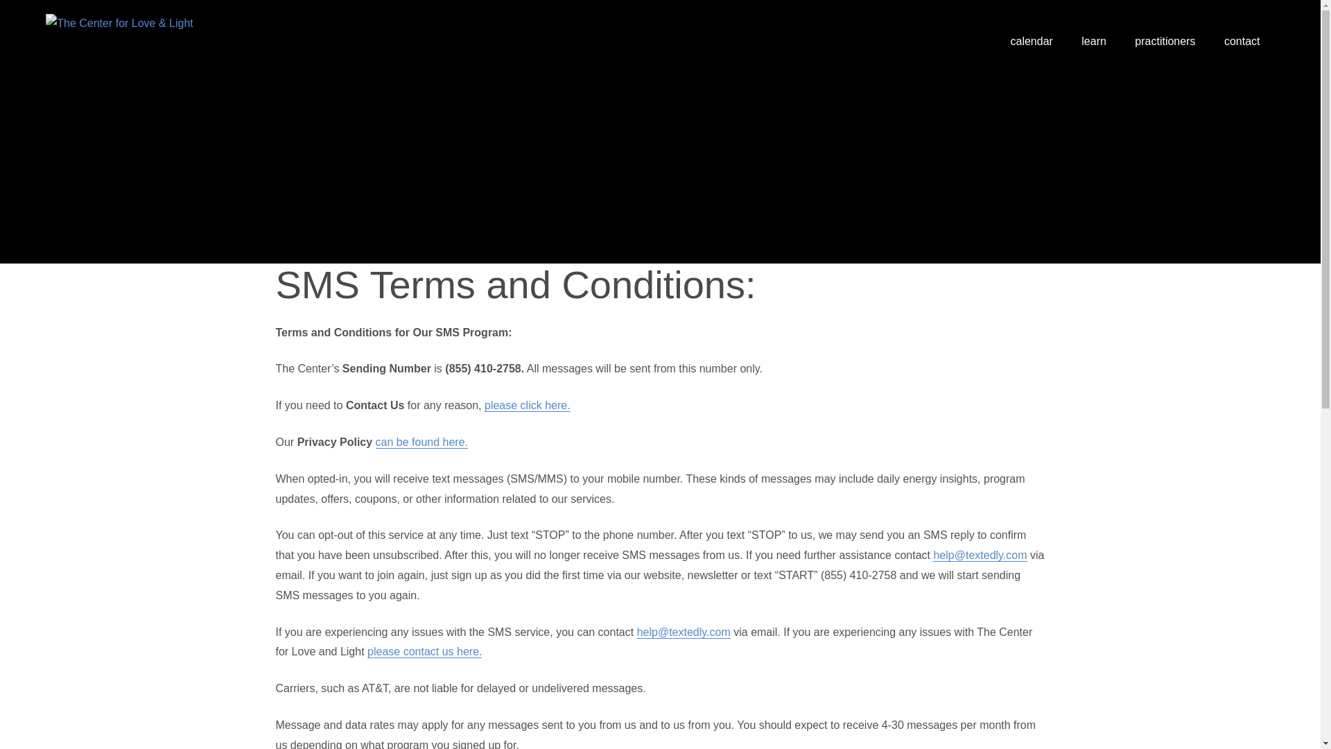  I want to click on contact , so click(1243, 42).